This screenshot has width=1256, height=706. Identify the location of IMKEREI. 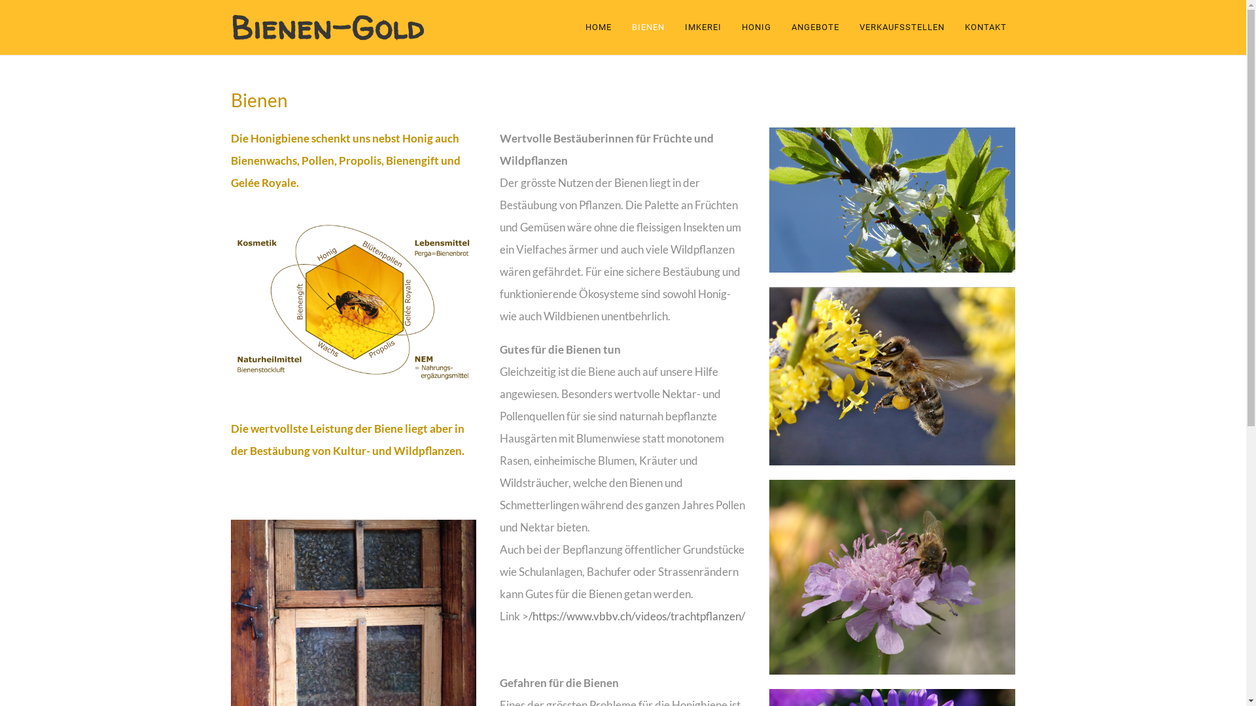
(703, 27).